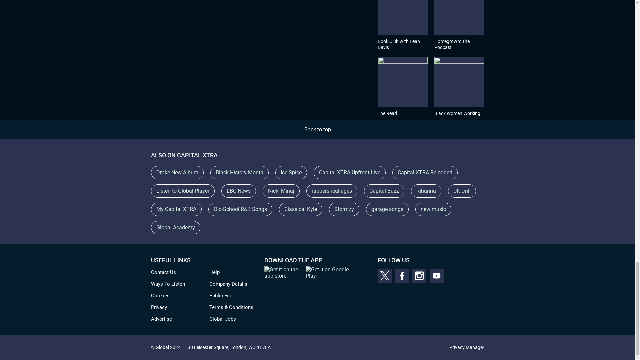 The width and height of the screenshot is (640, 360). Describe the element at coordinates (317, 129) in the screenshot. I see `Back to top` at that location.